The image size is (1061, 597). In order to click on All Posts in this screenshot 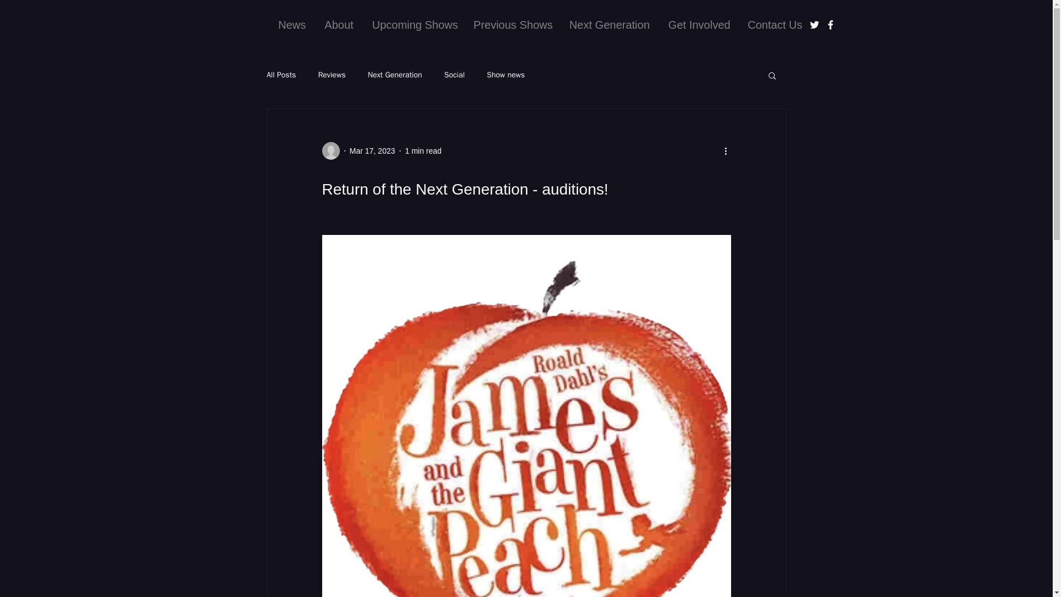, I will do `click(281, 75)`.